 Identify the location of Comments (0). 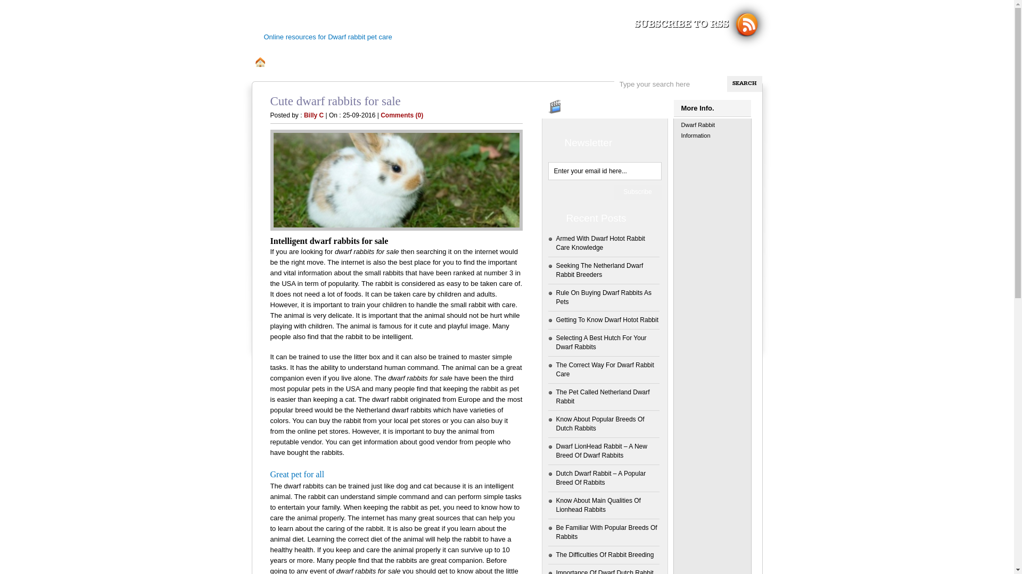
(402, 115).